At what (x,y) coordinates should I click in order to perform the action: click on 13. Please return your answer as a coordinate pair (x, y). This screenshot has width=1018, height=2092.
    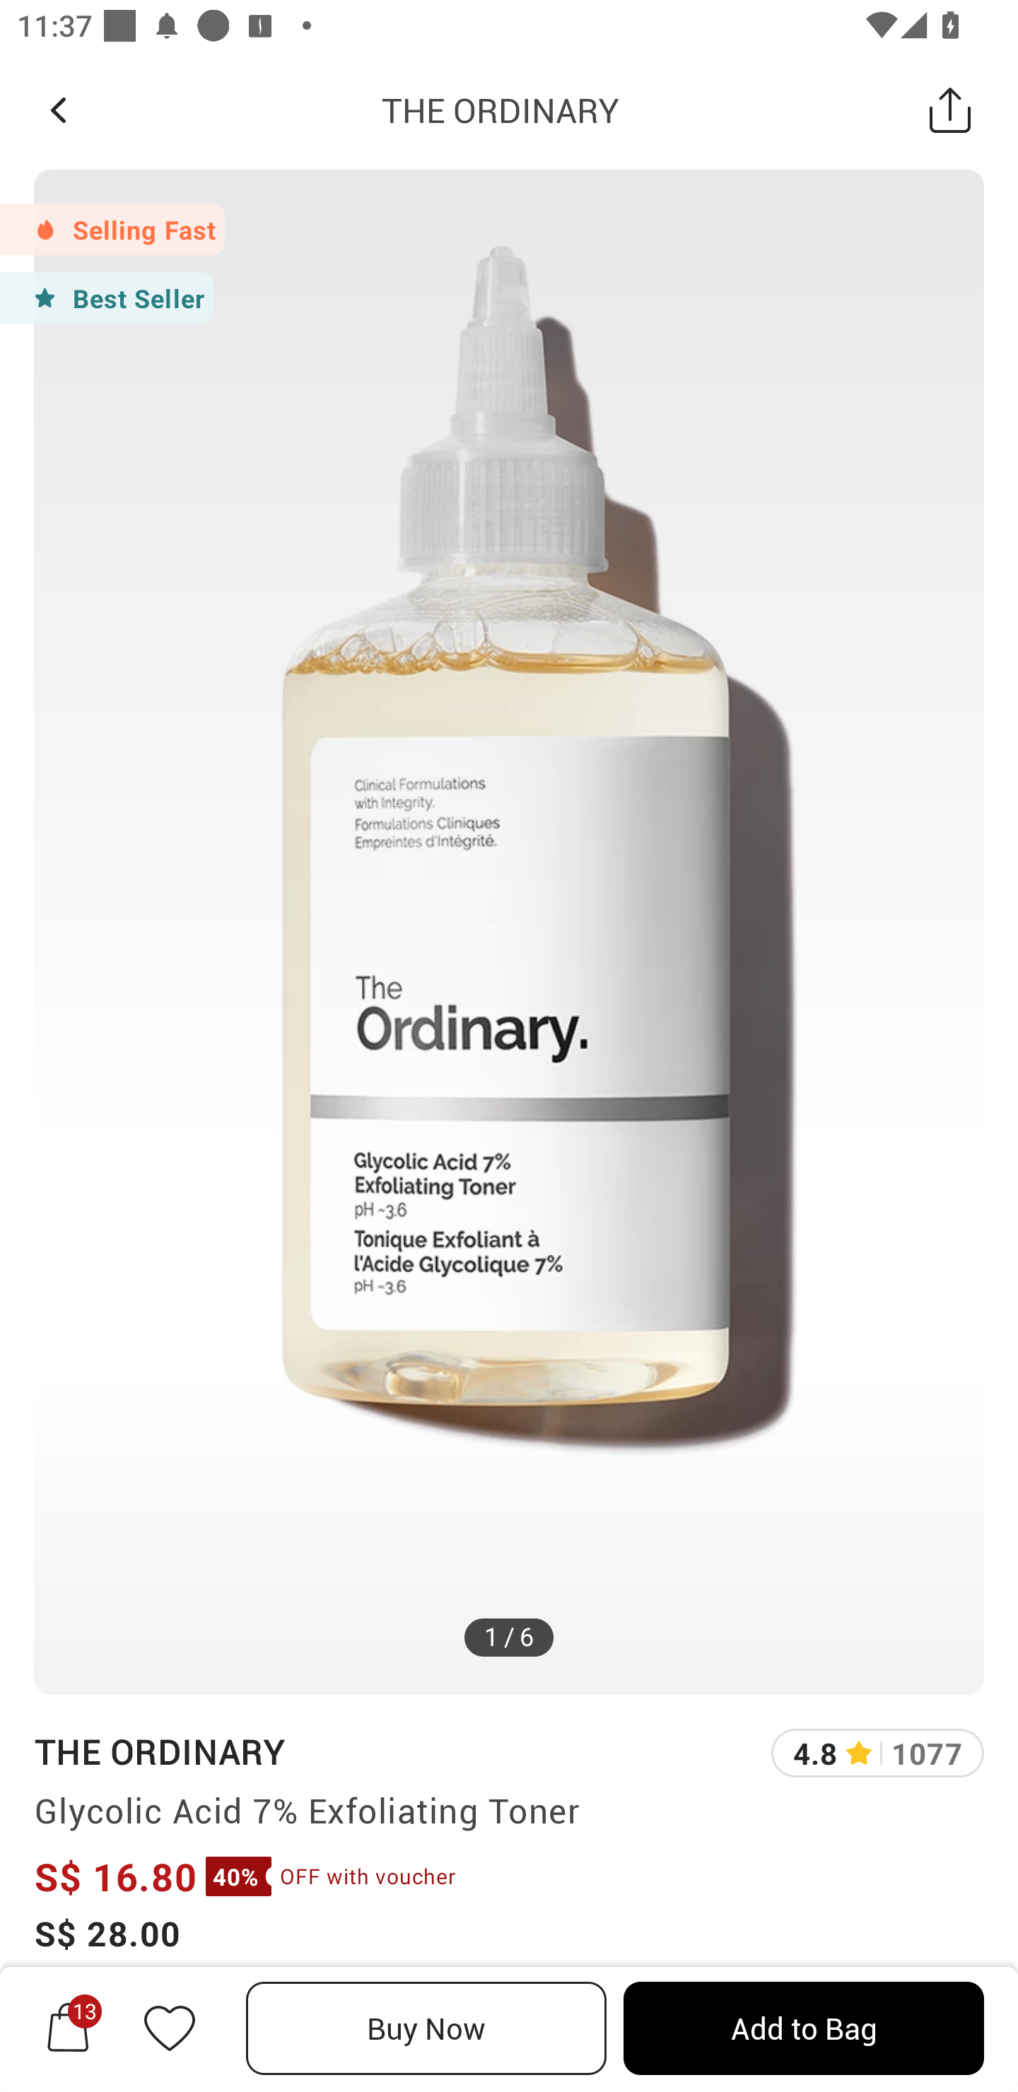
    Looking at the image, I should click on (68, 2028).